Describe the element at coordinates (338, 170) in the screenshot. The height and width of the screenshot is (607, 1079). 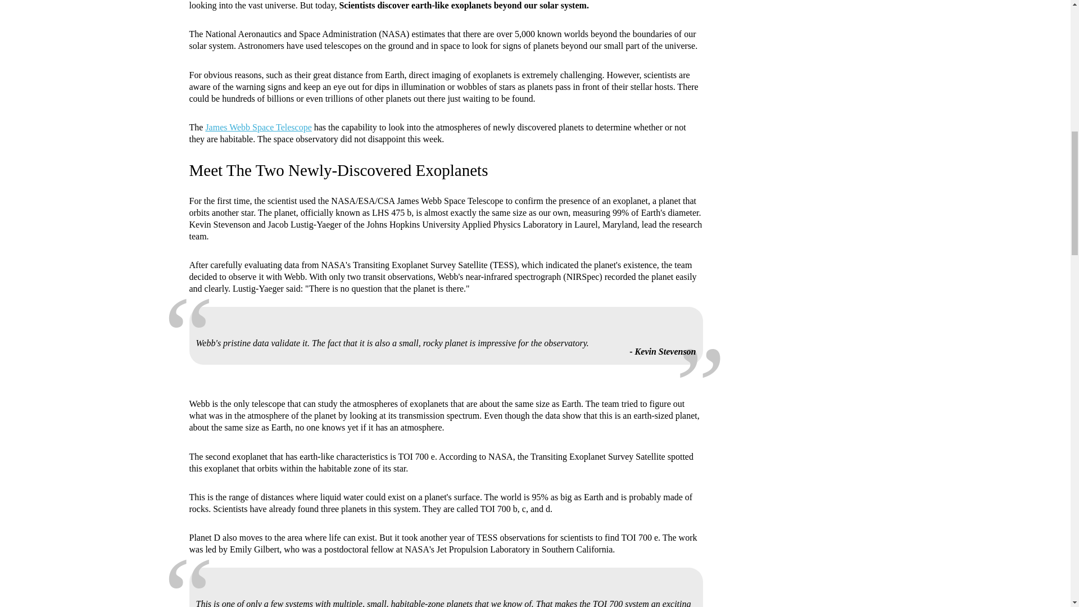
I see `Meet The Two Newly-Discovered Exoplanets` at that location.